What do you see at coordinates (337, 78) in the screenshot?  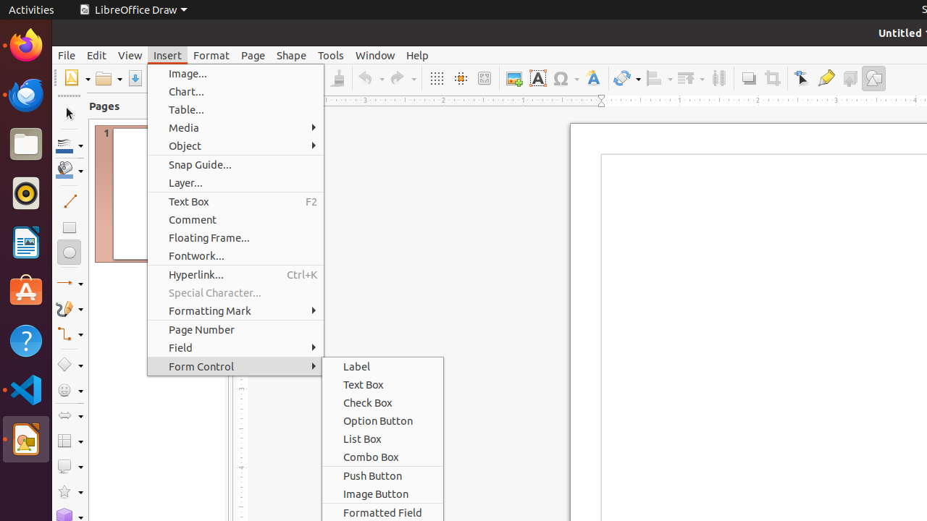 I see `Clone` at bounding box center [337, 78].